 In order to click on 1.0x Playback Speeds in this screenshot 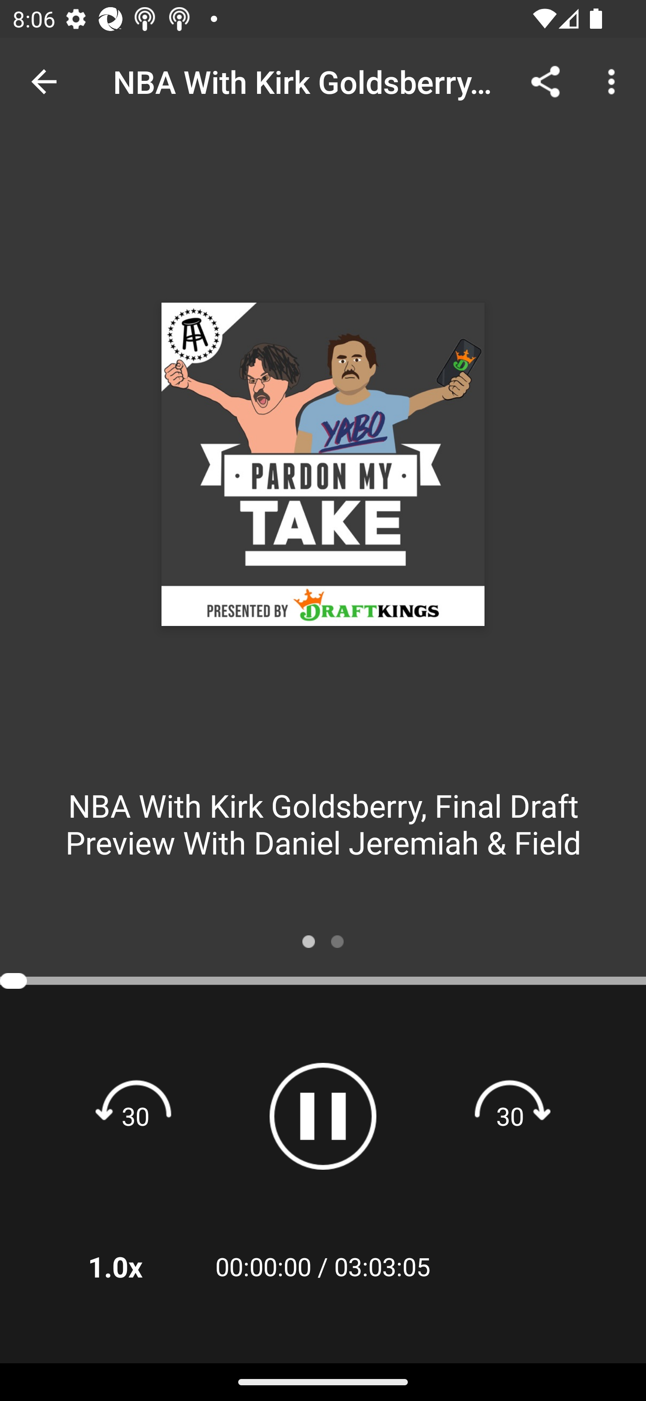, I will do `click(138, 1266)`.